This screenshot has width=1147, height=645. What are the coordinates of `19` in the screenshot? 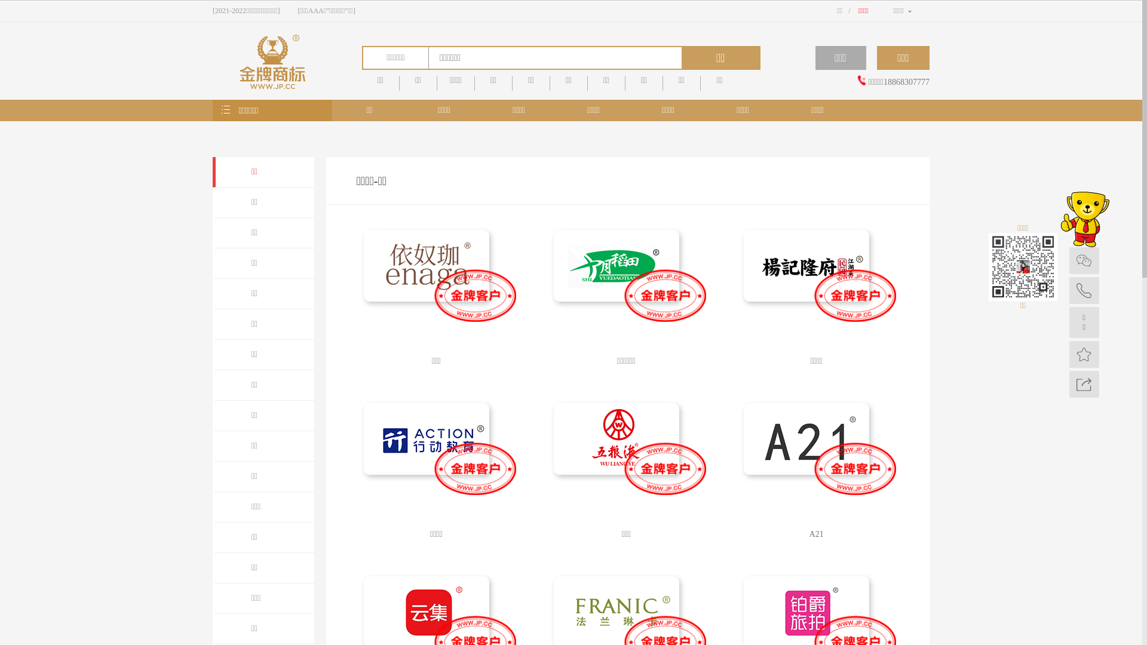 It's located at (536, 124).